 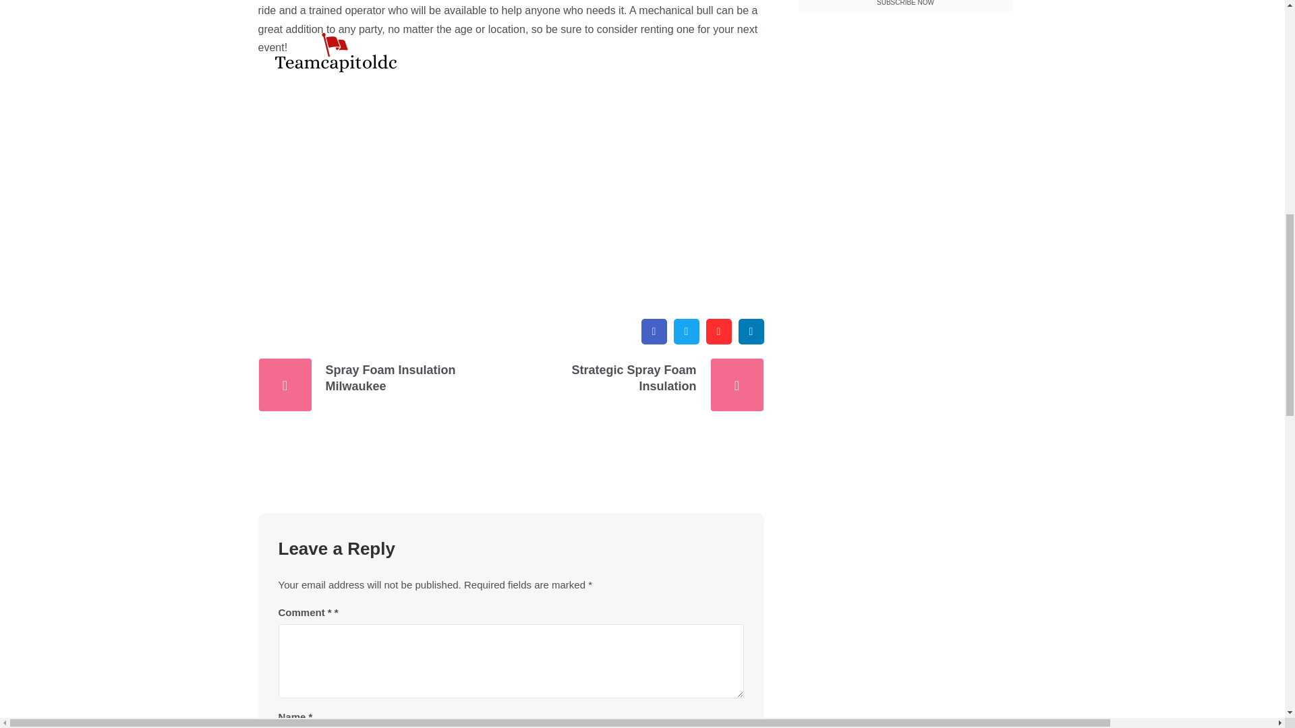 I want to click on Strategic Spray Foam Insulation, so click(x=625, y=377).